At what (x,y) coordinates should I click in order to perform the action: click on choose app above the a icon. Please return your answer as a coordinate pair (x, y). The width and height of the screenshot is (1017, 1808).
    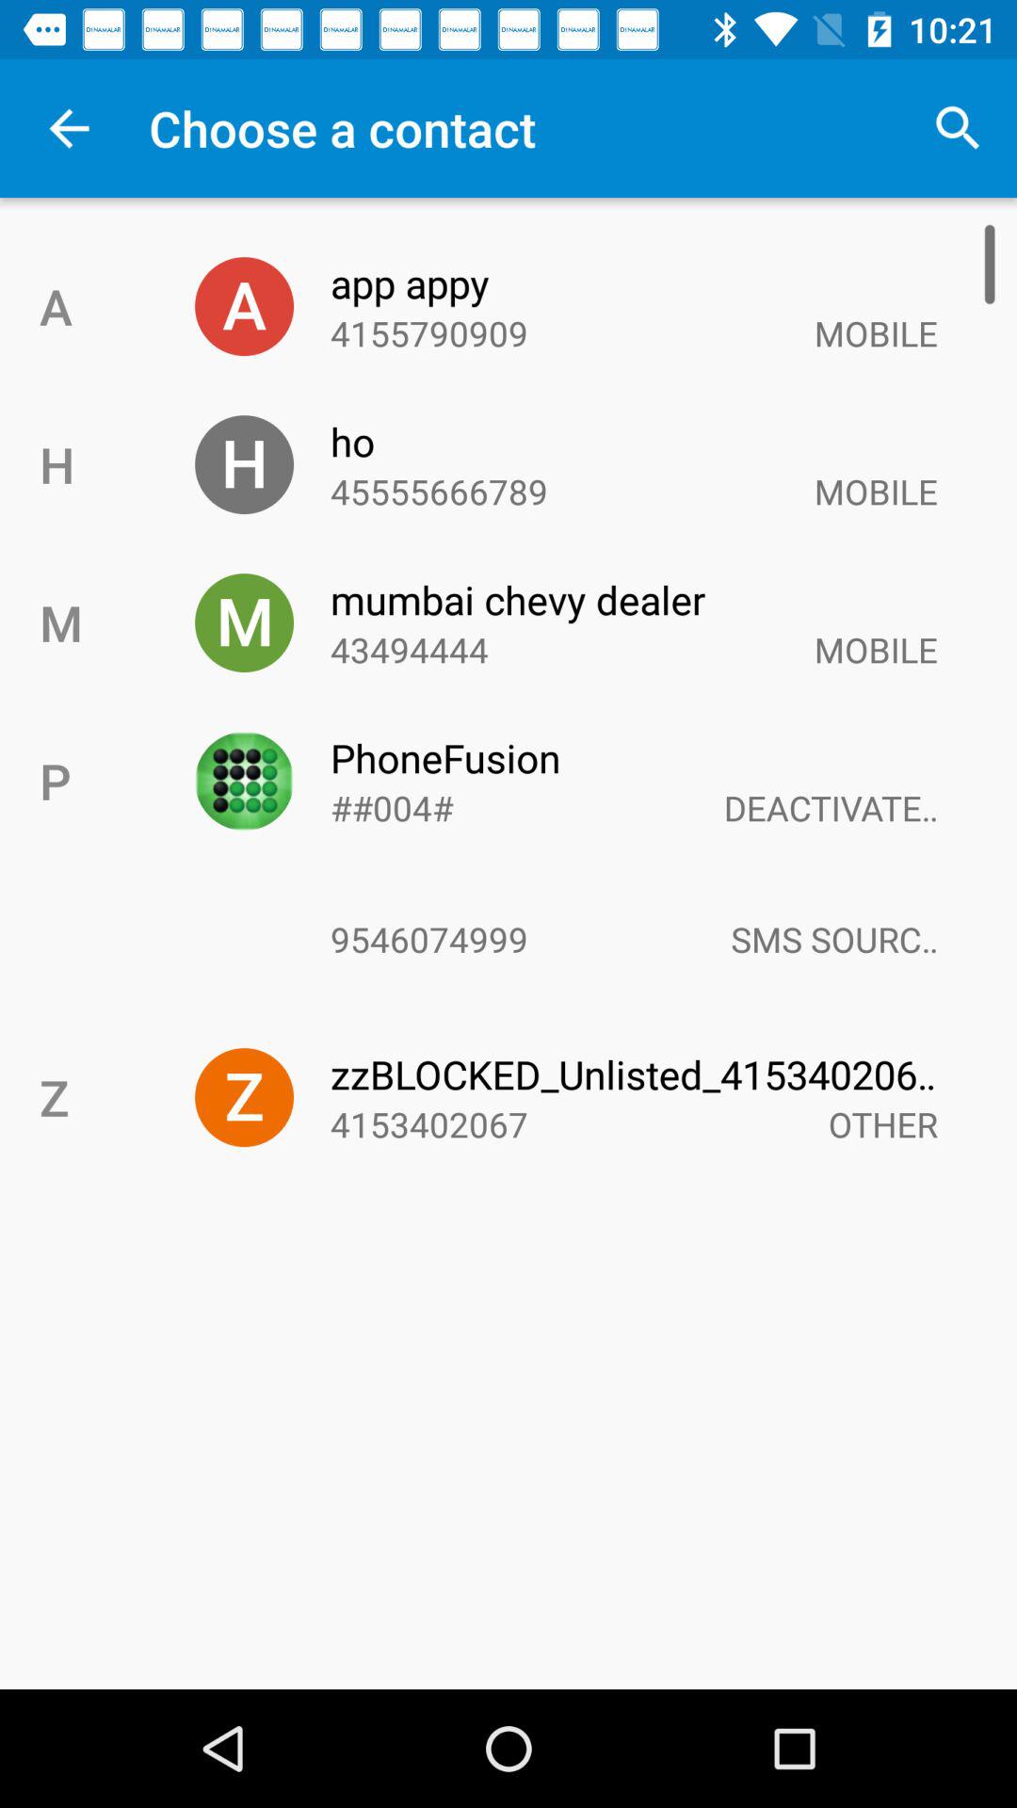
    Looking at the image, I should click on (69, 128).